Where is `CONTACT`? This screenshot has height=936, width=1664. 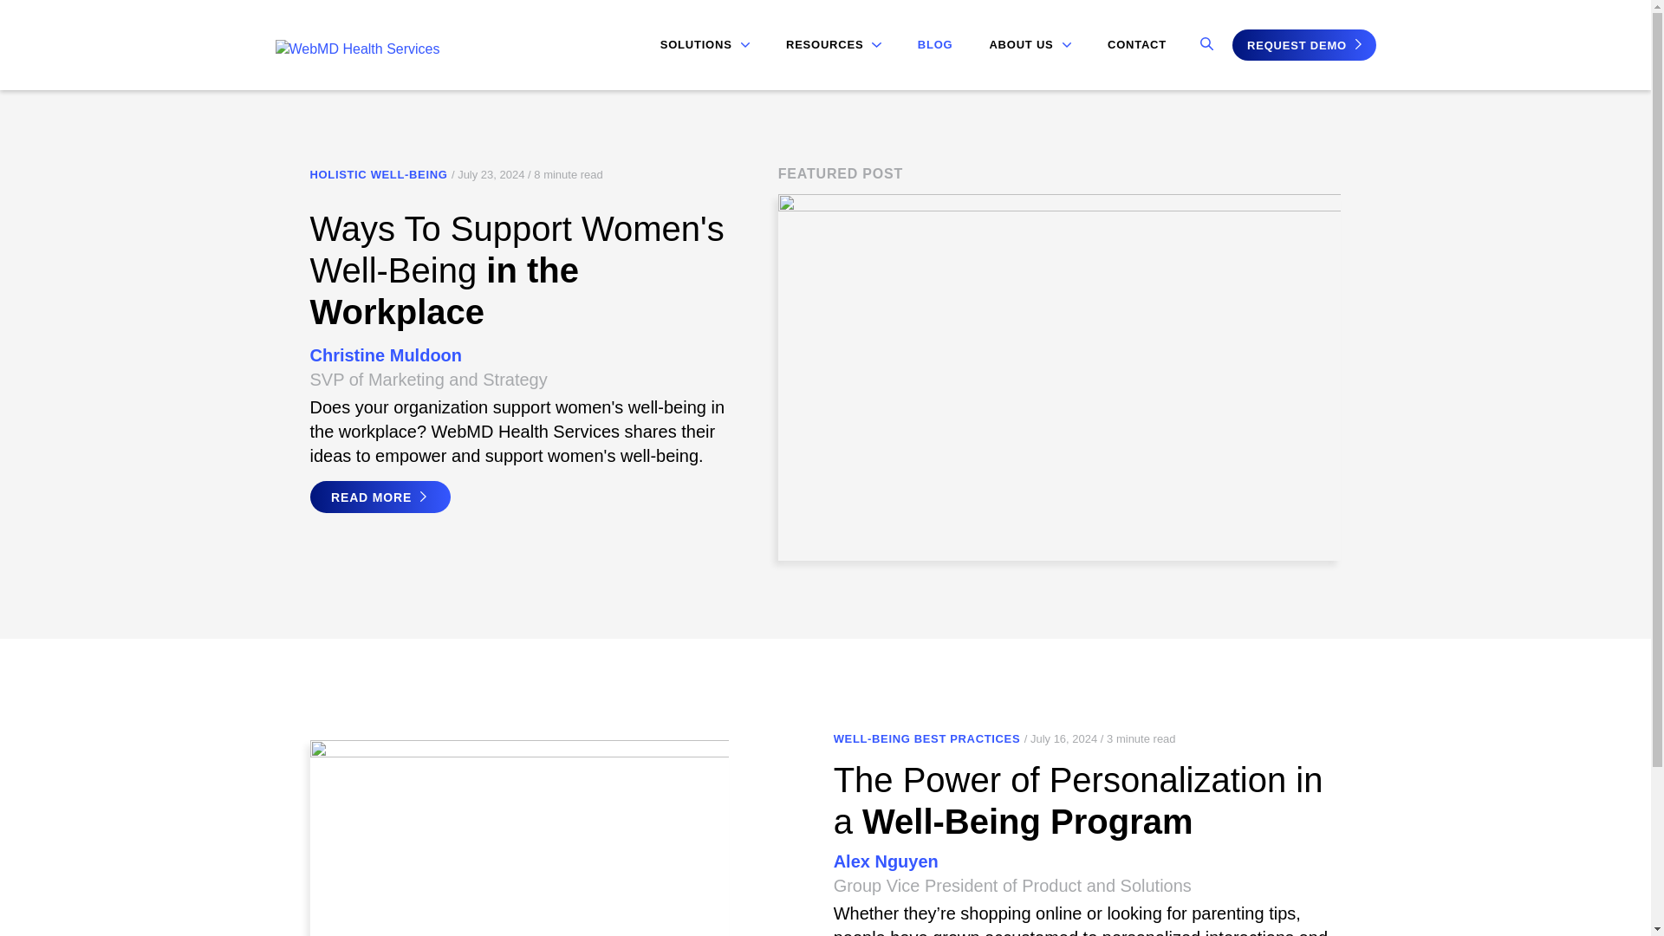
CONTACT is located at coordinates (1137, 45).